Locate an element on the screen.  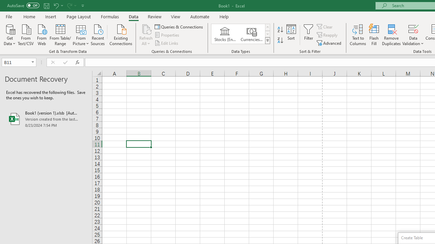
Refresh All is located at coordinates (146, 28).